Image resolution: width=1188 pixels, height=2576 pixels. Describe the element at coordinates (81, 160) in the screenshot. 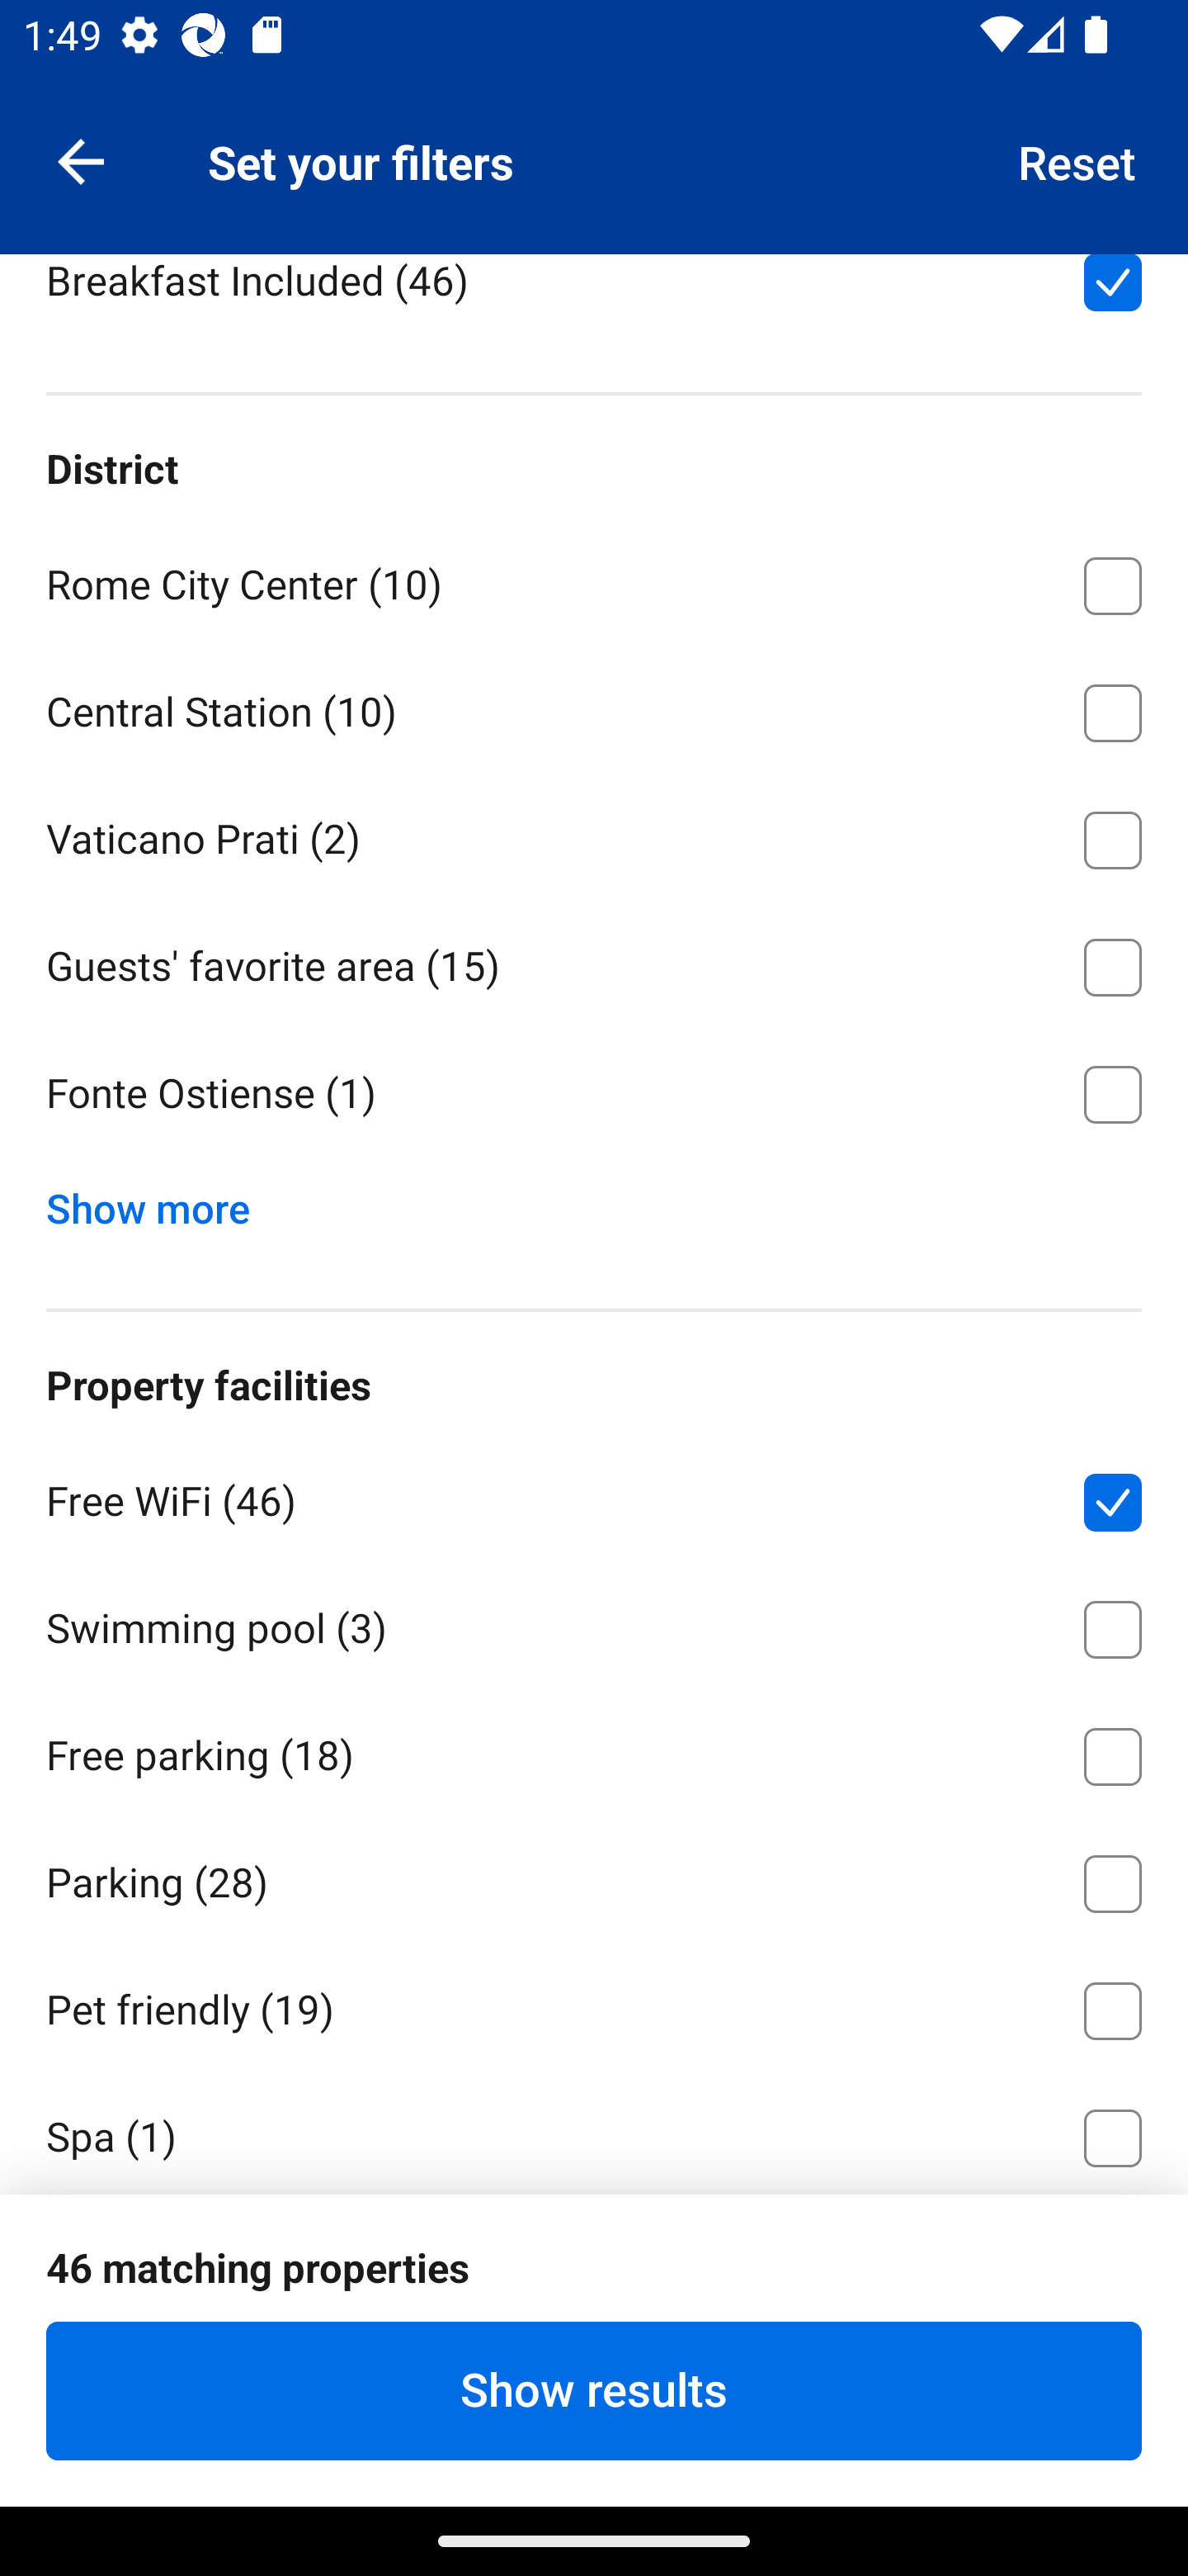

I see `Navigate up` at that location.